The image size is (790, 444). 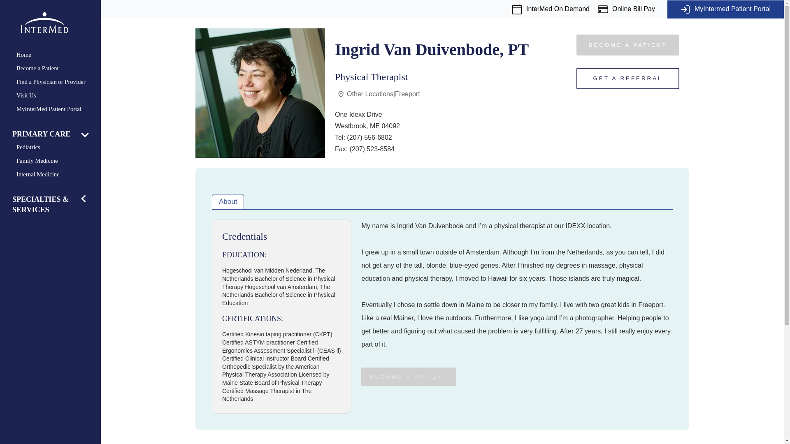 What do you see at coordinates (56, 68) in the screenshot?
I see `Become a Patient` at bounding box center [56, 68].